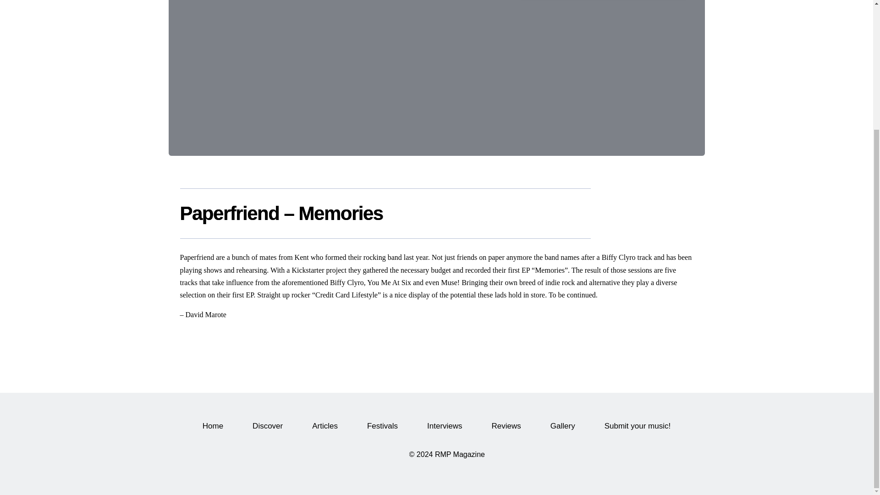  I want to click on Interviews, so click(445, 426).